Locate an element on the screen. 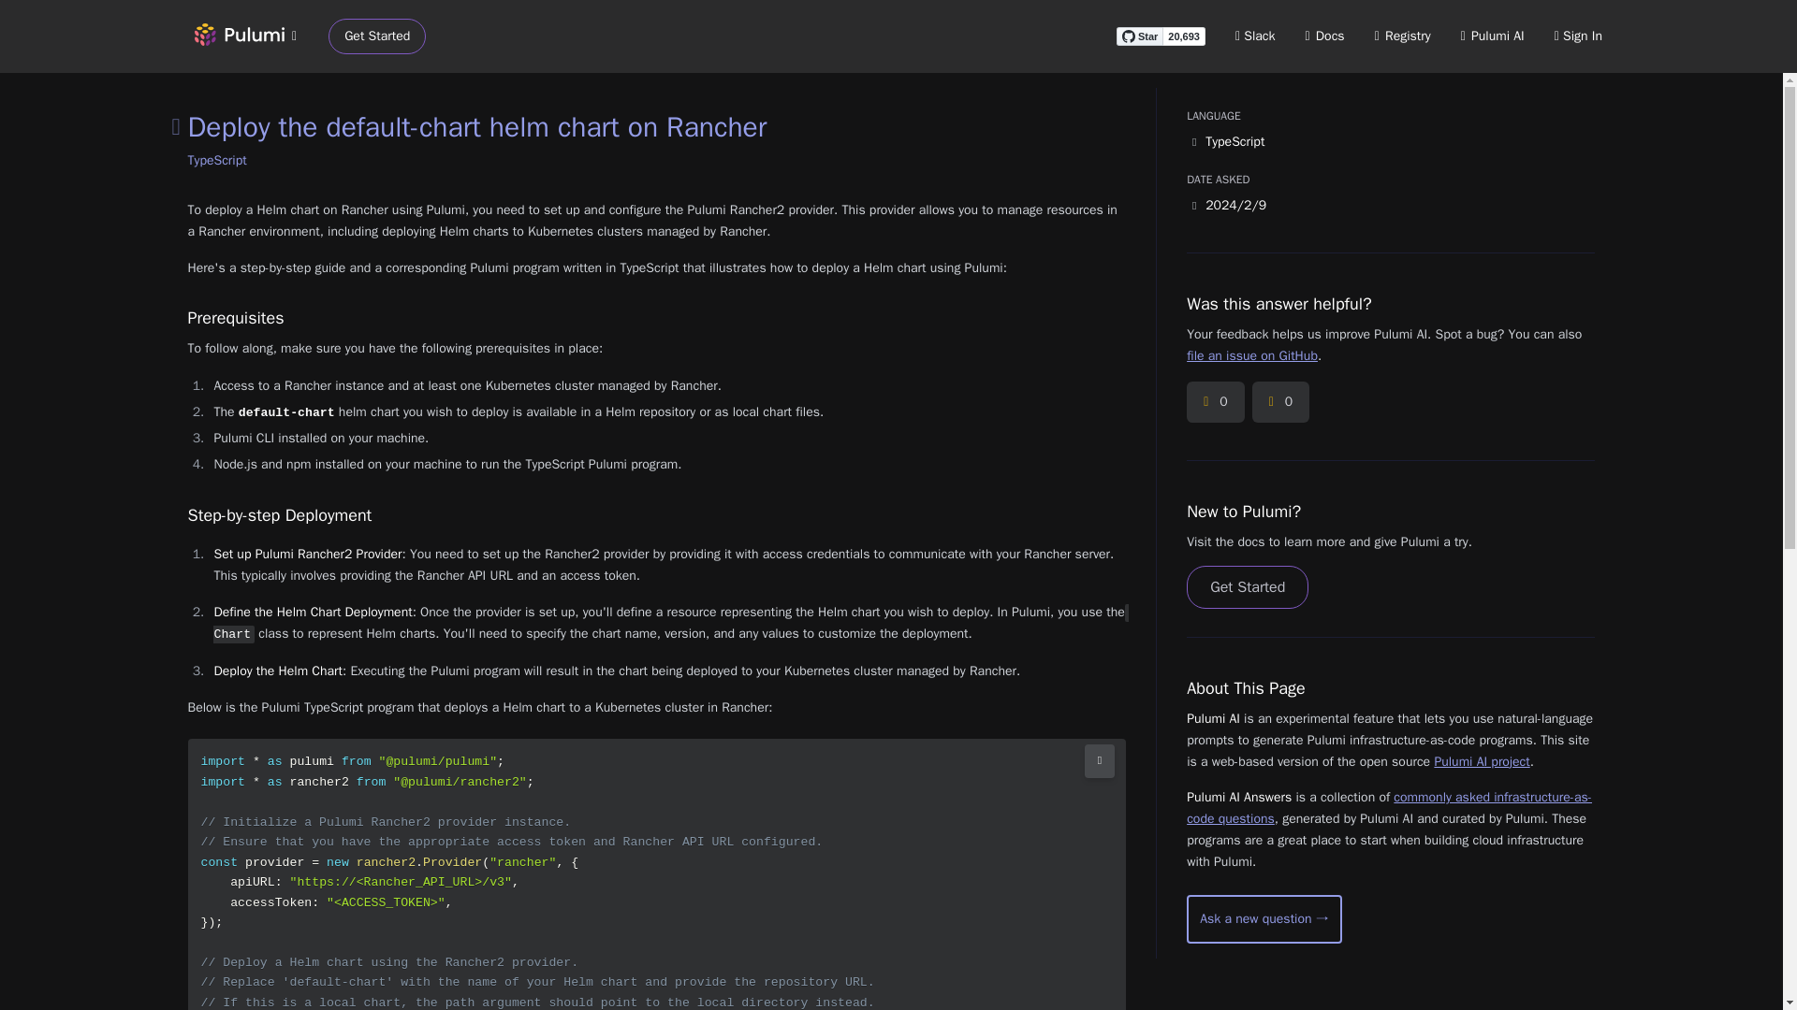 The image size is (1797, 1010). Docs is located at coordinates (1325, 36).